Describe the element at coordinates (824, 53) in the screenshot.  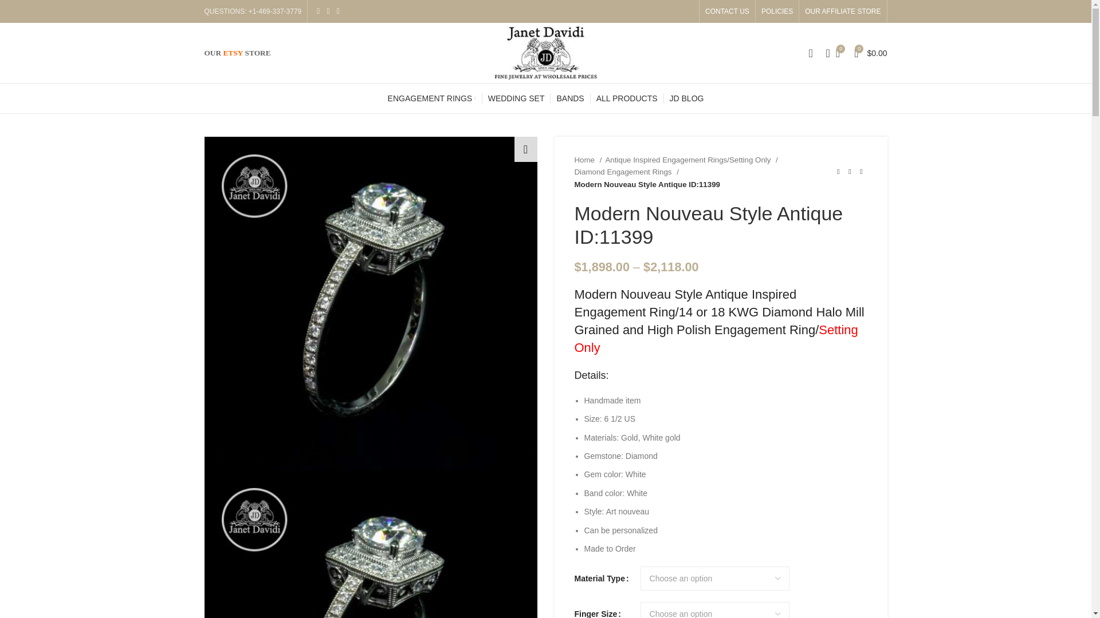
I see `Search` at that location.